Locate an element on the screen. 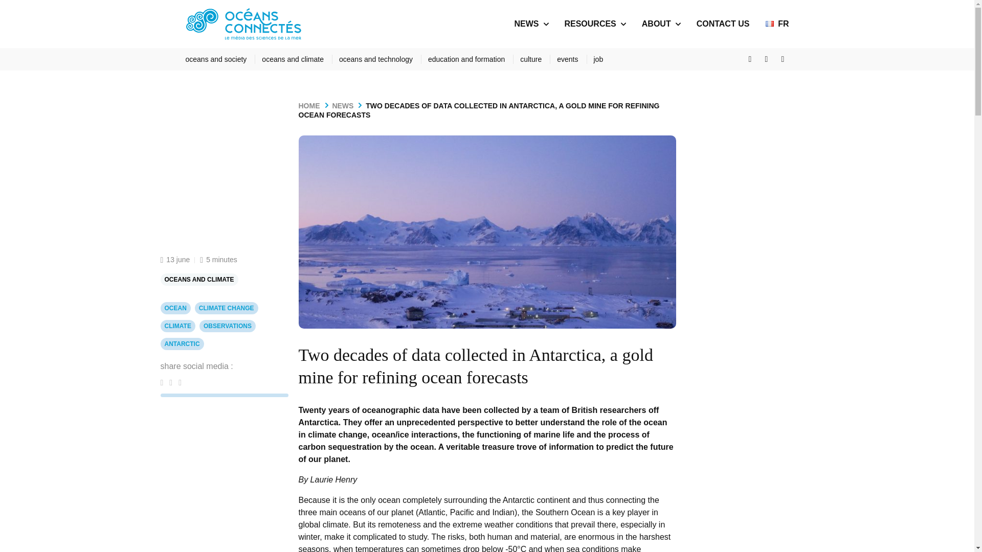 The height and width of the screenshot is (552, 982). ABOUT is located at coordinates (656, 24).